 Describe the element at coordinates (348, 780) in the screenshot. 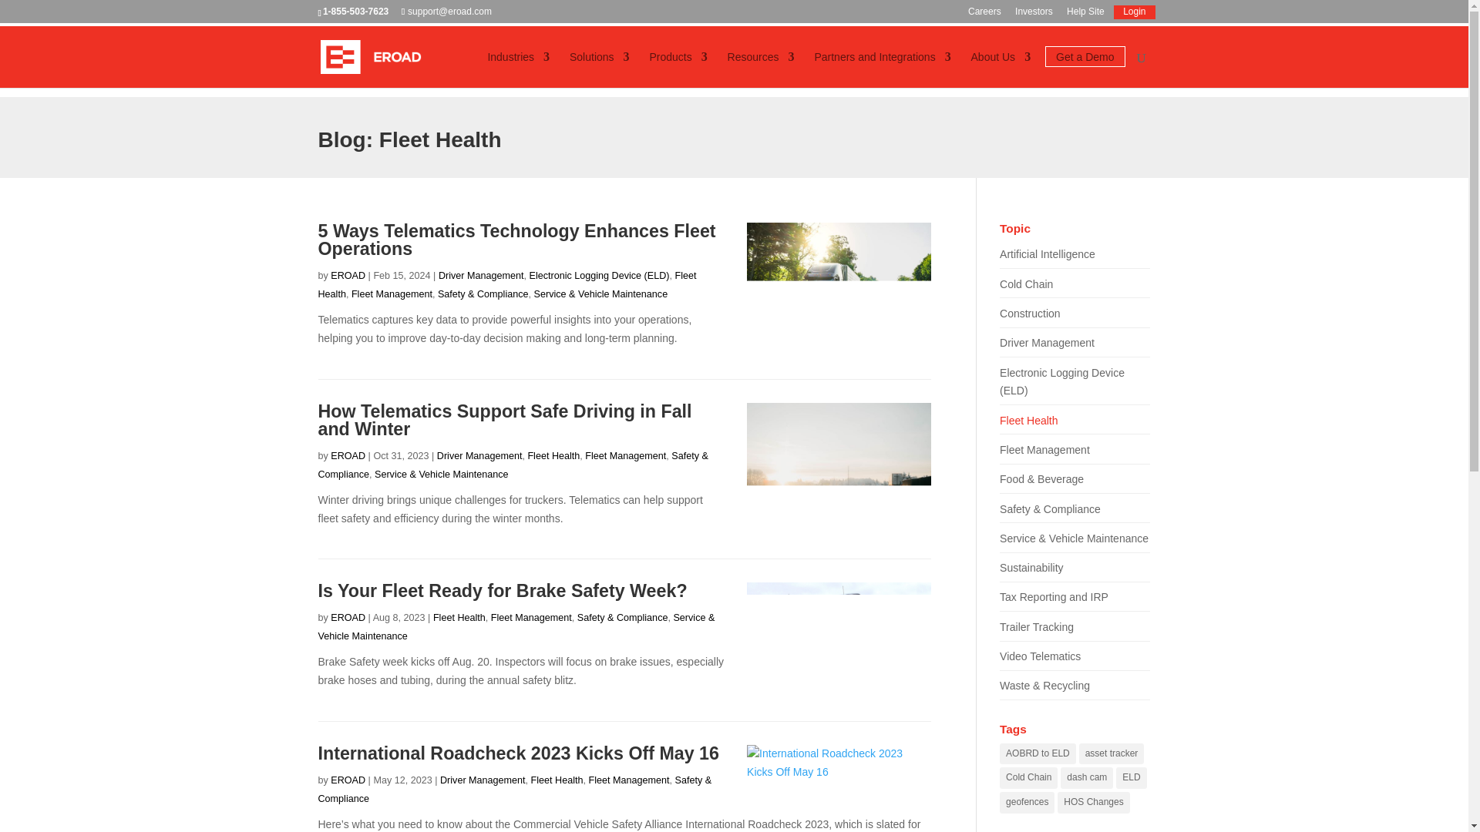

I see `Posts by EROAD` at that location.